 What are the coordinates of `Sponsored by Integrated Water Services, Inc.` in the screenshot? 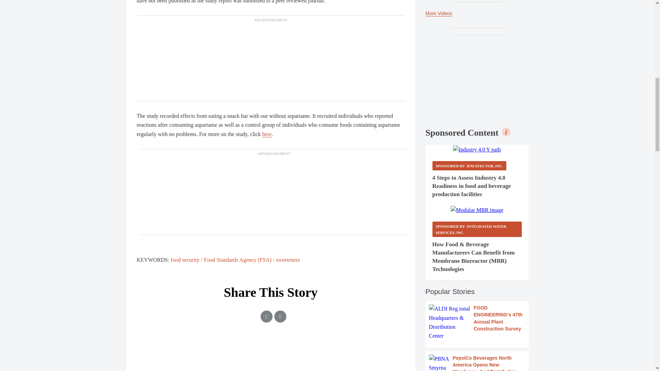 It's located at (477, 229).